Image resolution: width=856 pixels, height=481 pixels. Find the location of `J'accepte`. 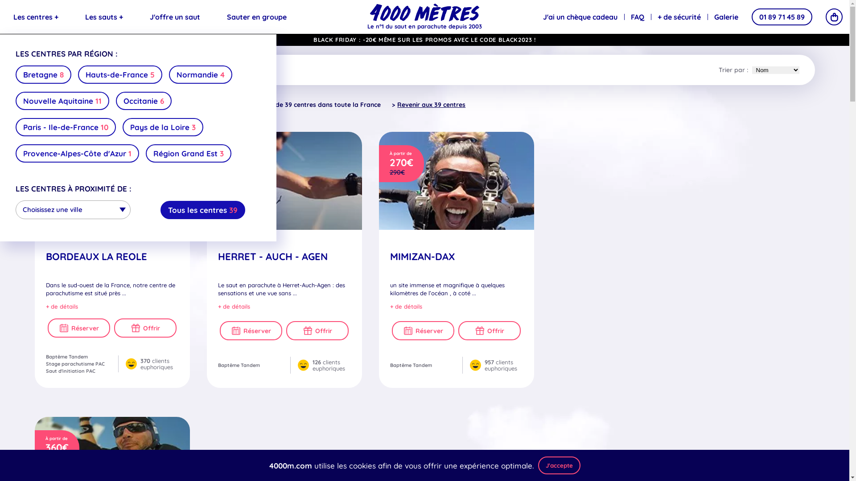

J'accepte is located at coordinates (559, 465).